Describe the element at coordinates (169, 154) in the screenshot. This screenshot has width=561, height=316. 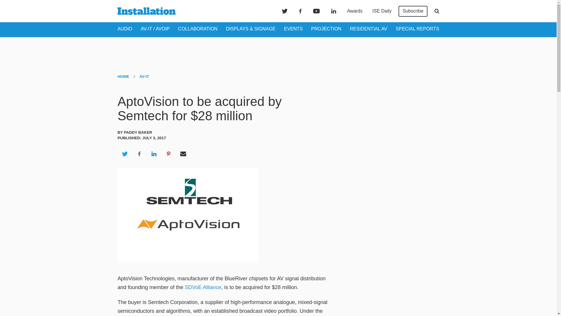
I see `Share on Pinterest` at that location.